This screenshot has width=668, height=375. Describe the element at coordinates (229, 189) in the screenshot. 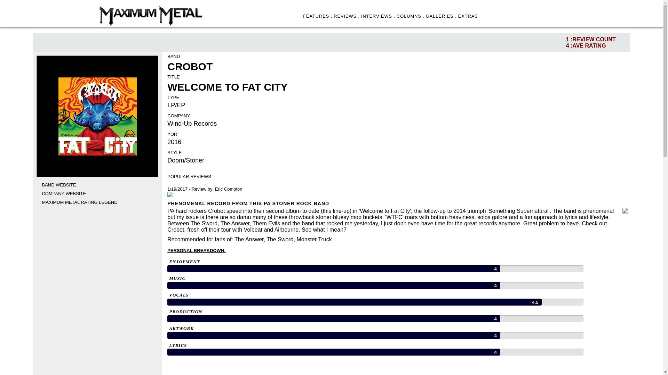

I see `Eric Compton` at that location.